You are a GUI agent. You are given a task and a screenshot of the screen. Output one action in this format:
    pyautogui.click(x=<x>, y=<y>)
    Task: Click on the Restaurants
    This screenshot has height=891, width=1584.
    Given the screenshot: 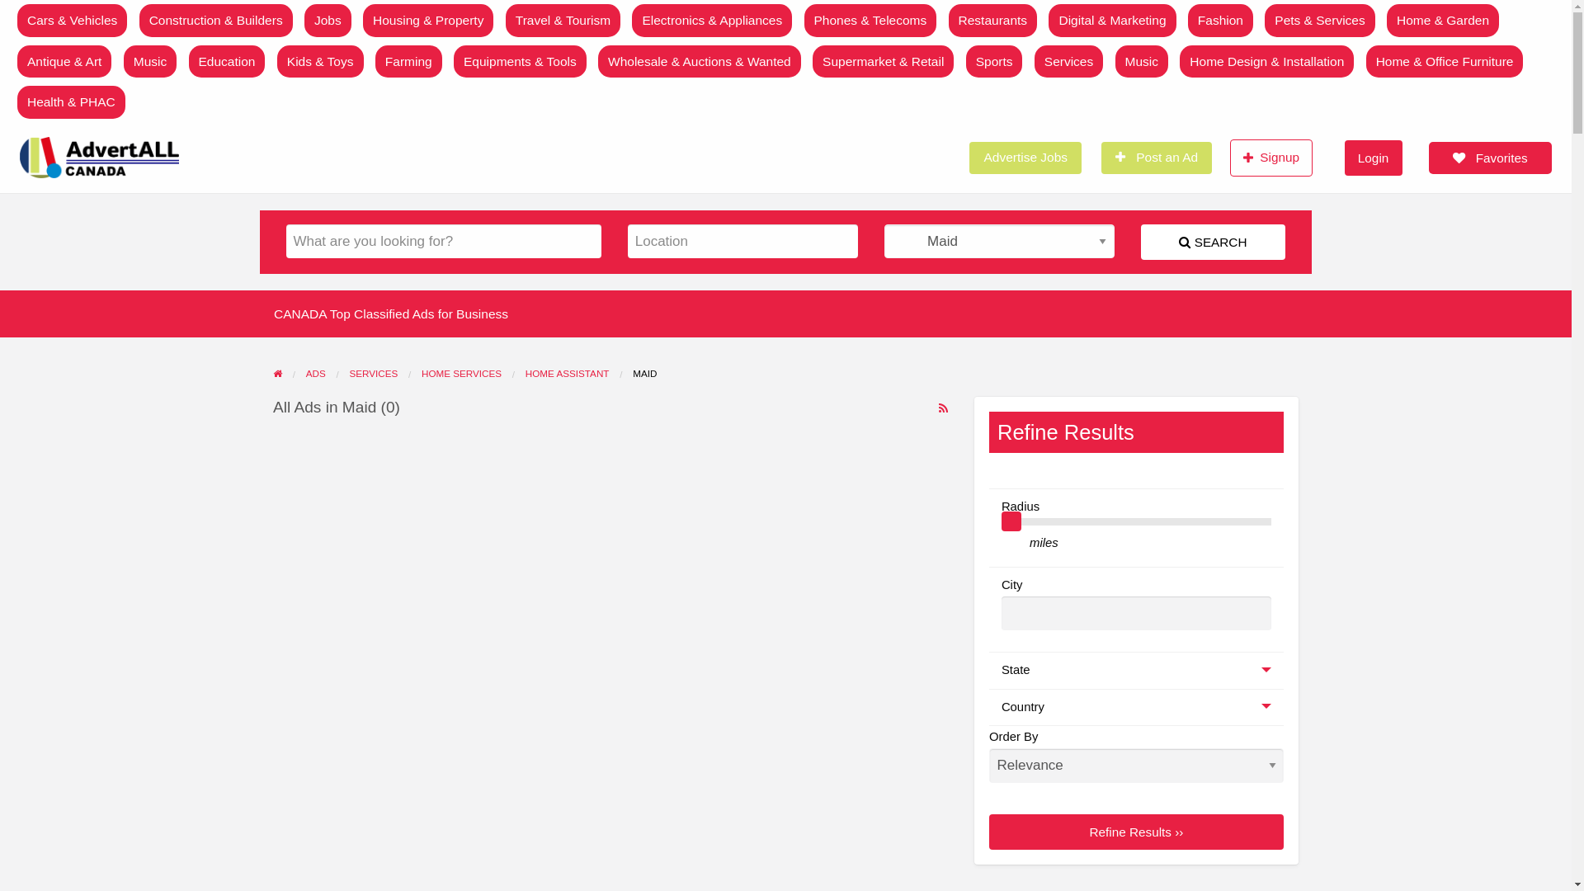 What is the action you would take?
    pyautogui.click(x=993, y=21)
    